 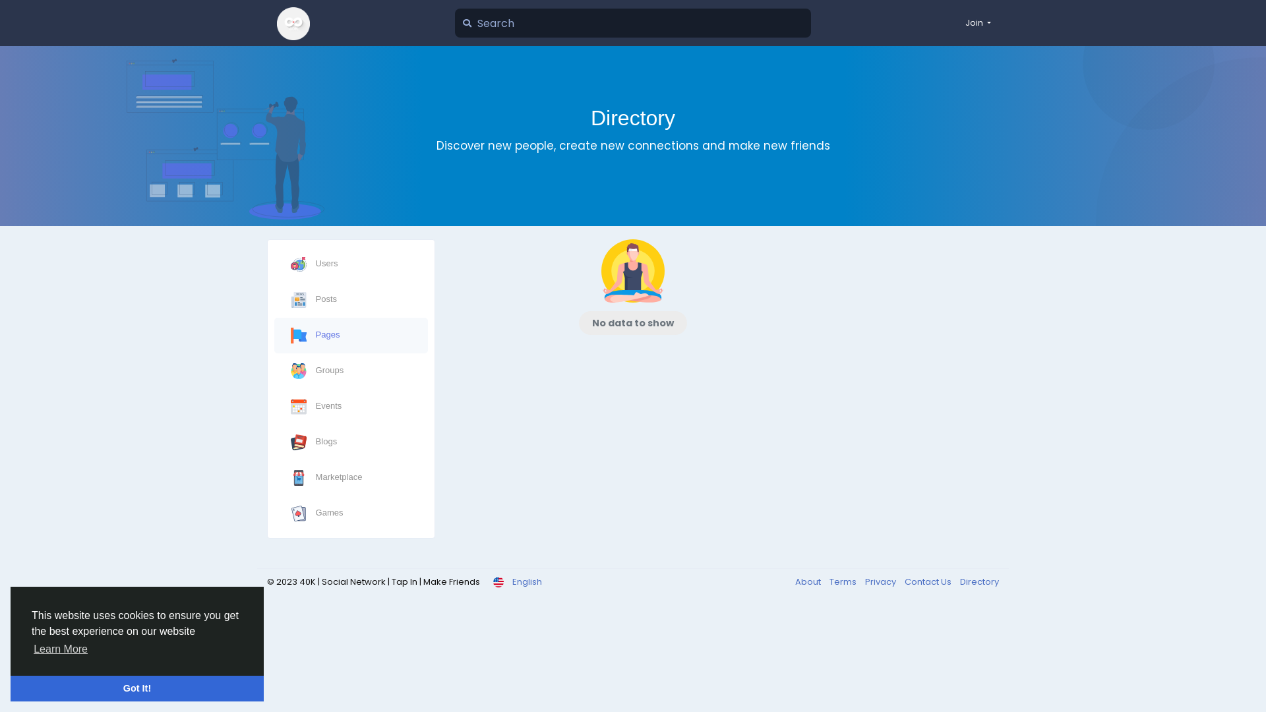 What do you see at coordinates (351, 371) in the screenshot?
I see `Groups` at bounding box center [351, 371].